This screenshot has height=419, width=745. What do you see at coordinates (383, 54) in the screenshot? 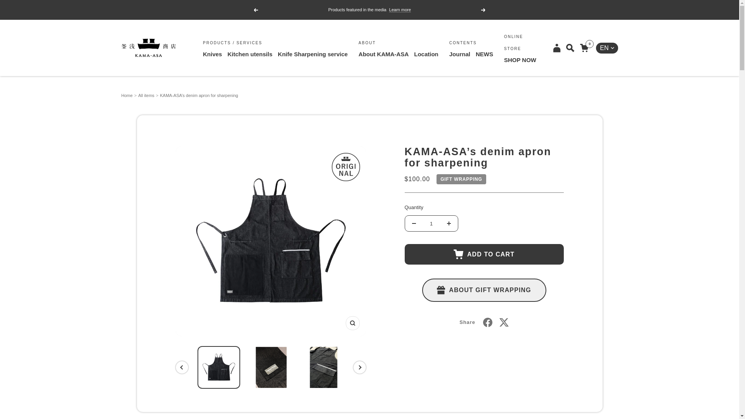
I see `About KAMA-ASA` at bounding box center [383, 54].